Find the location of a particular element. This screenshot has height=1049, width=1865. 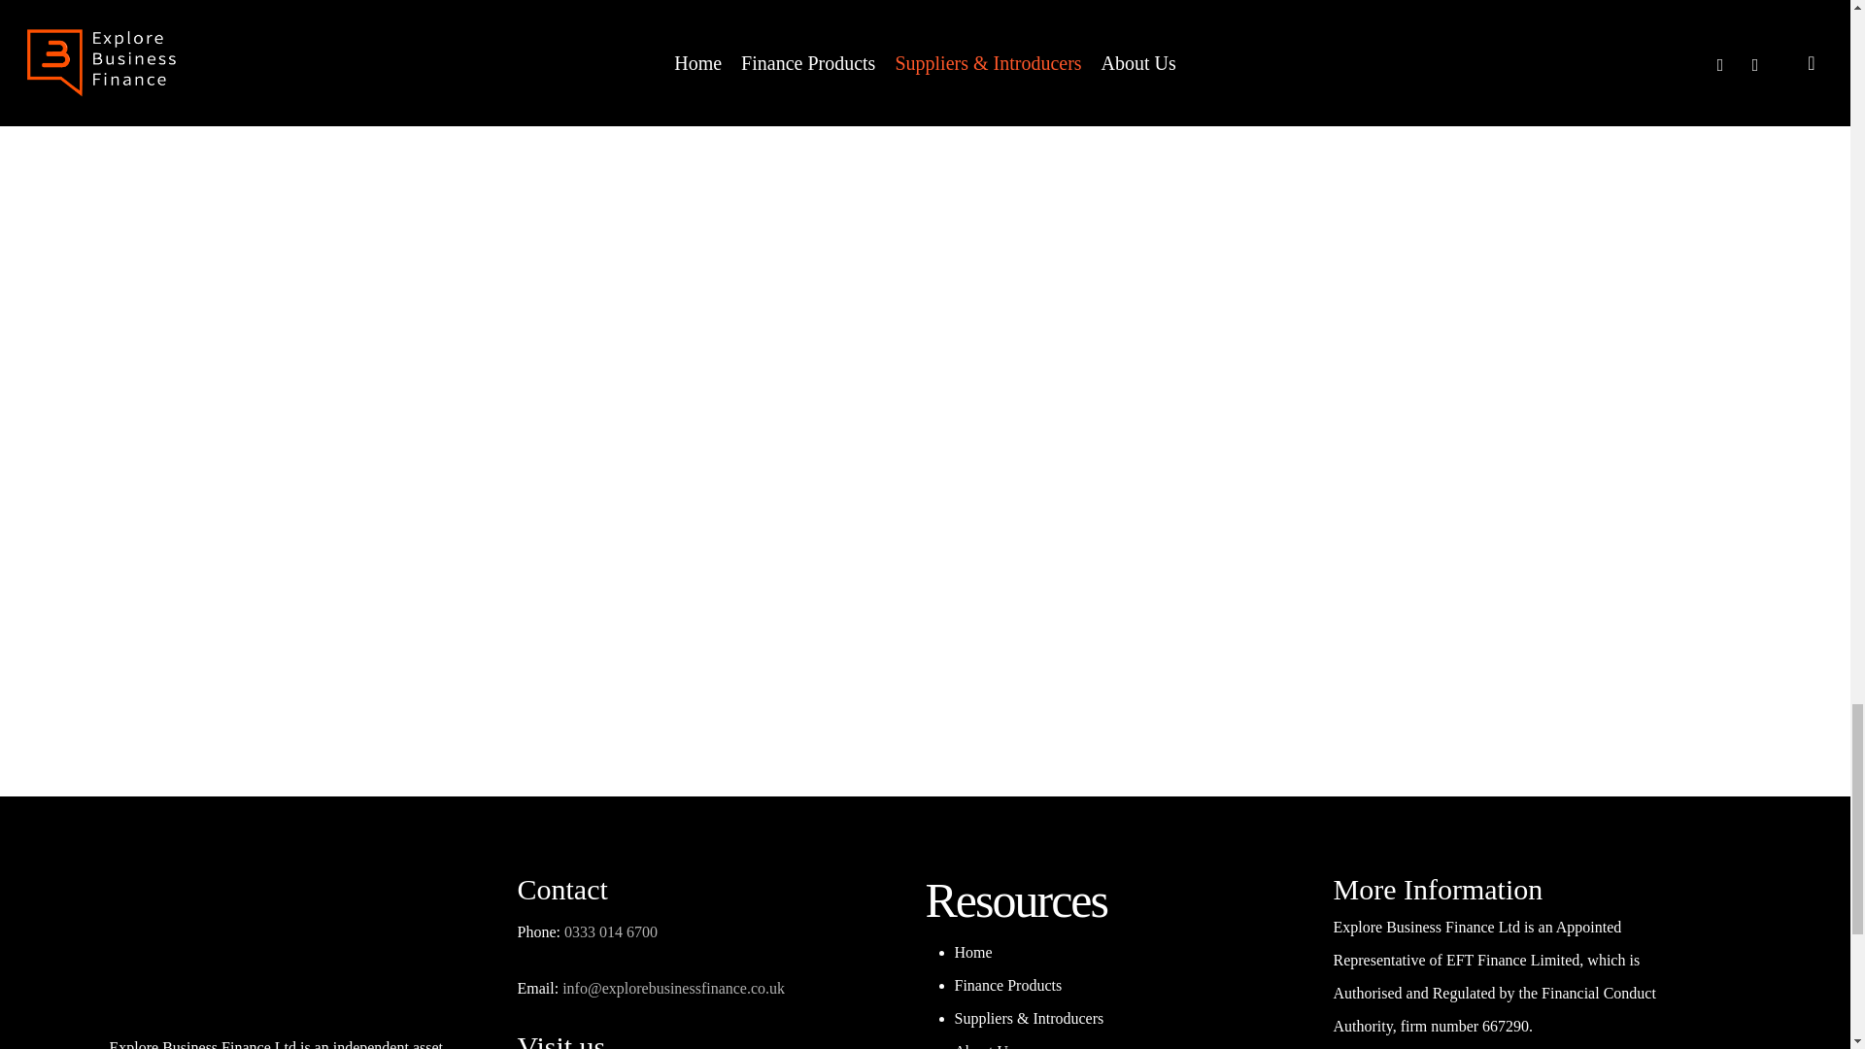

0333 014 6700 is located at coordinates (611, 931).